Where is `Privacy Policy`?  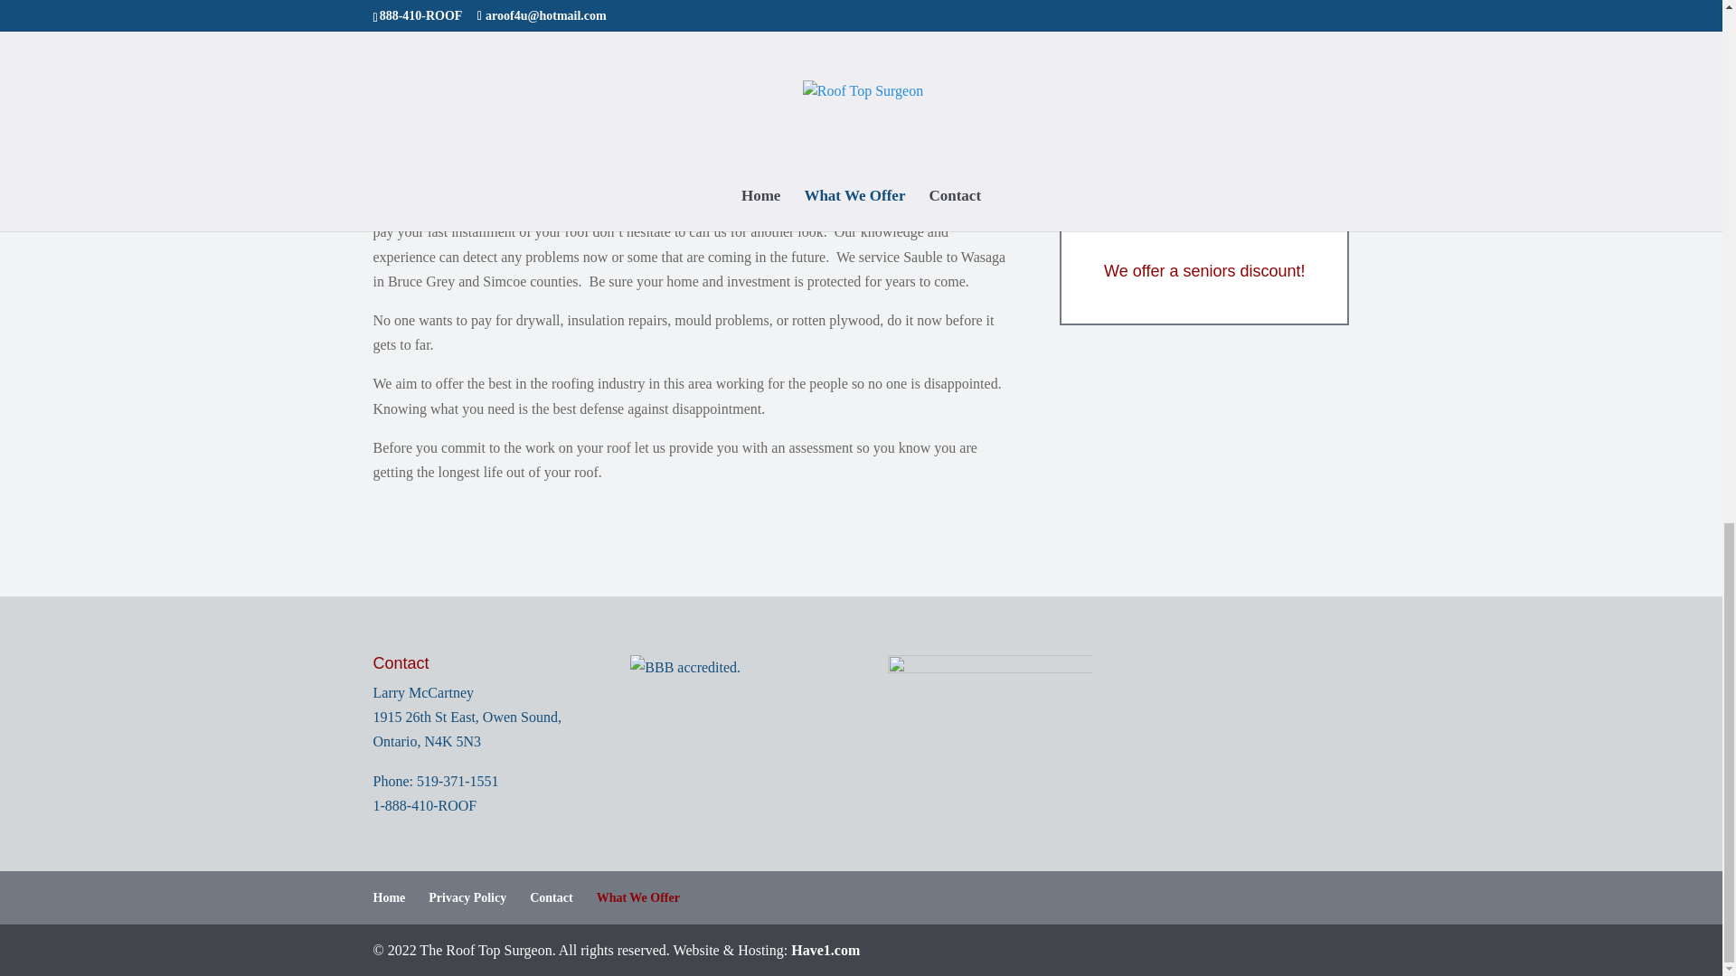 Privacy Policy is located at coordinates (467, 898).